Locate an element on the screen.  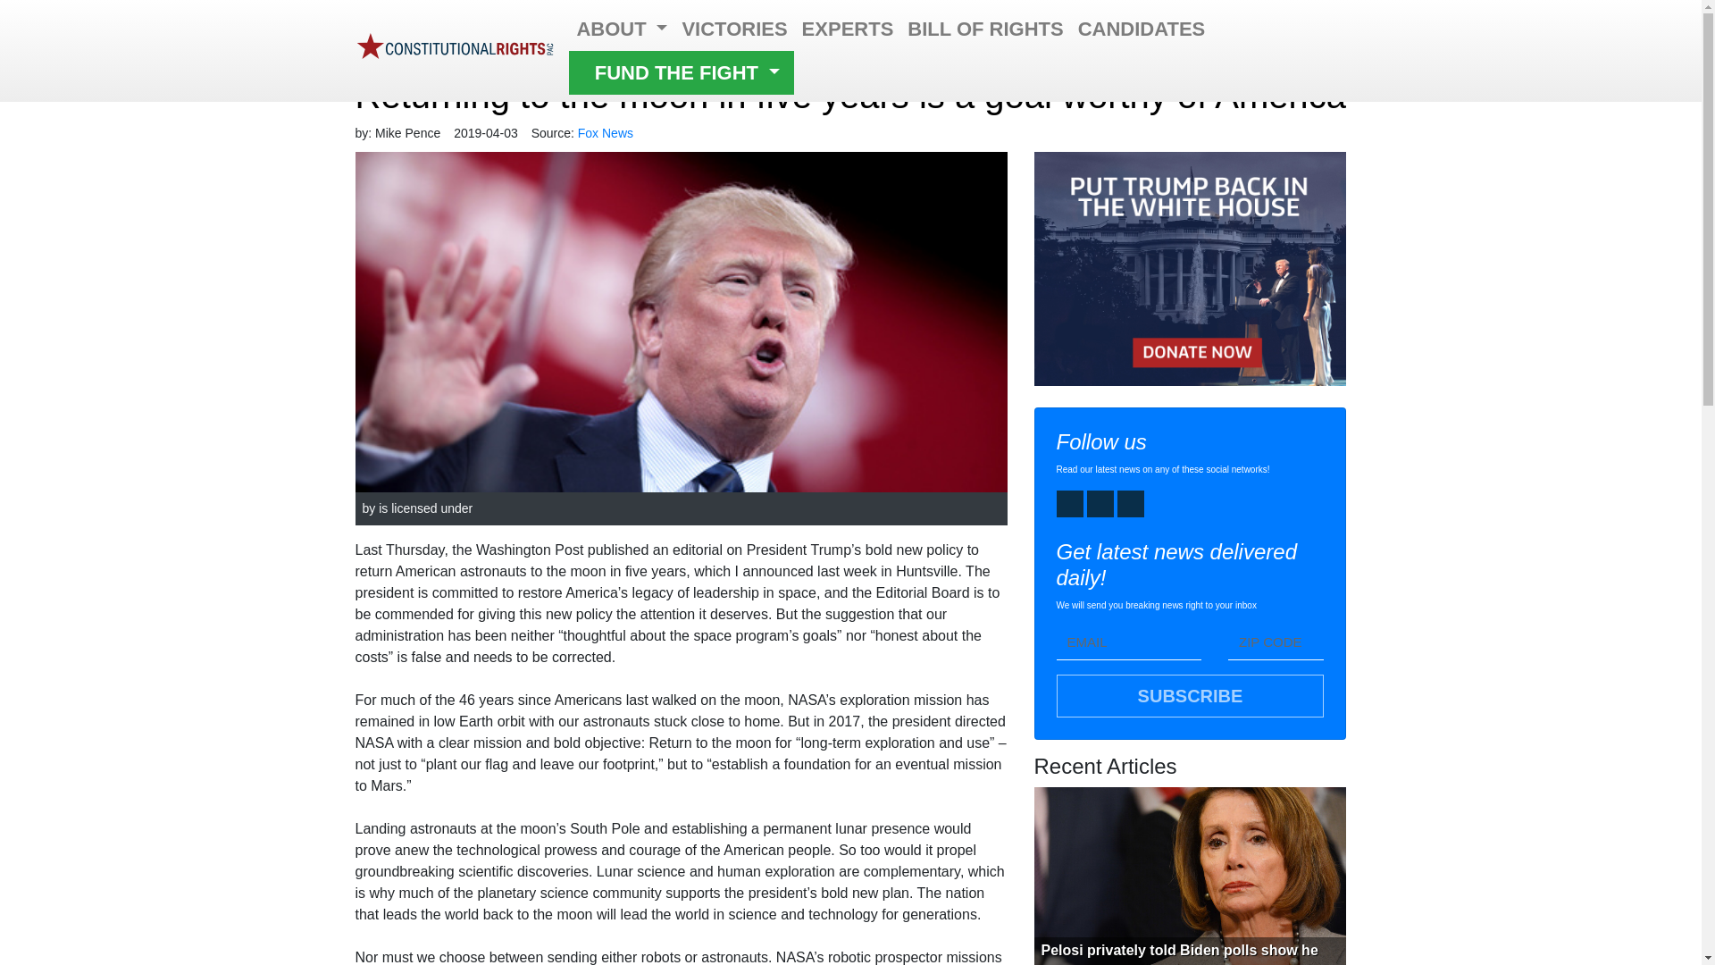
VICTORIES is located at coordinates (733, 29).